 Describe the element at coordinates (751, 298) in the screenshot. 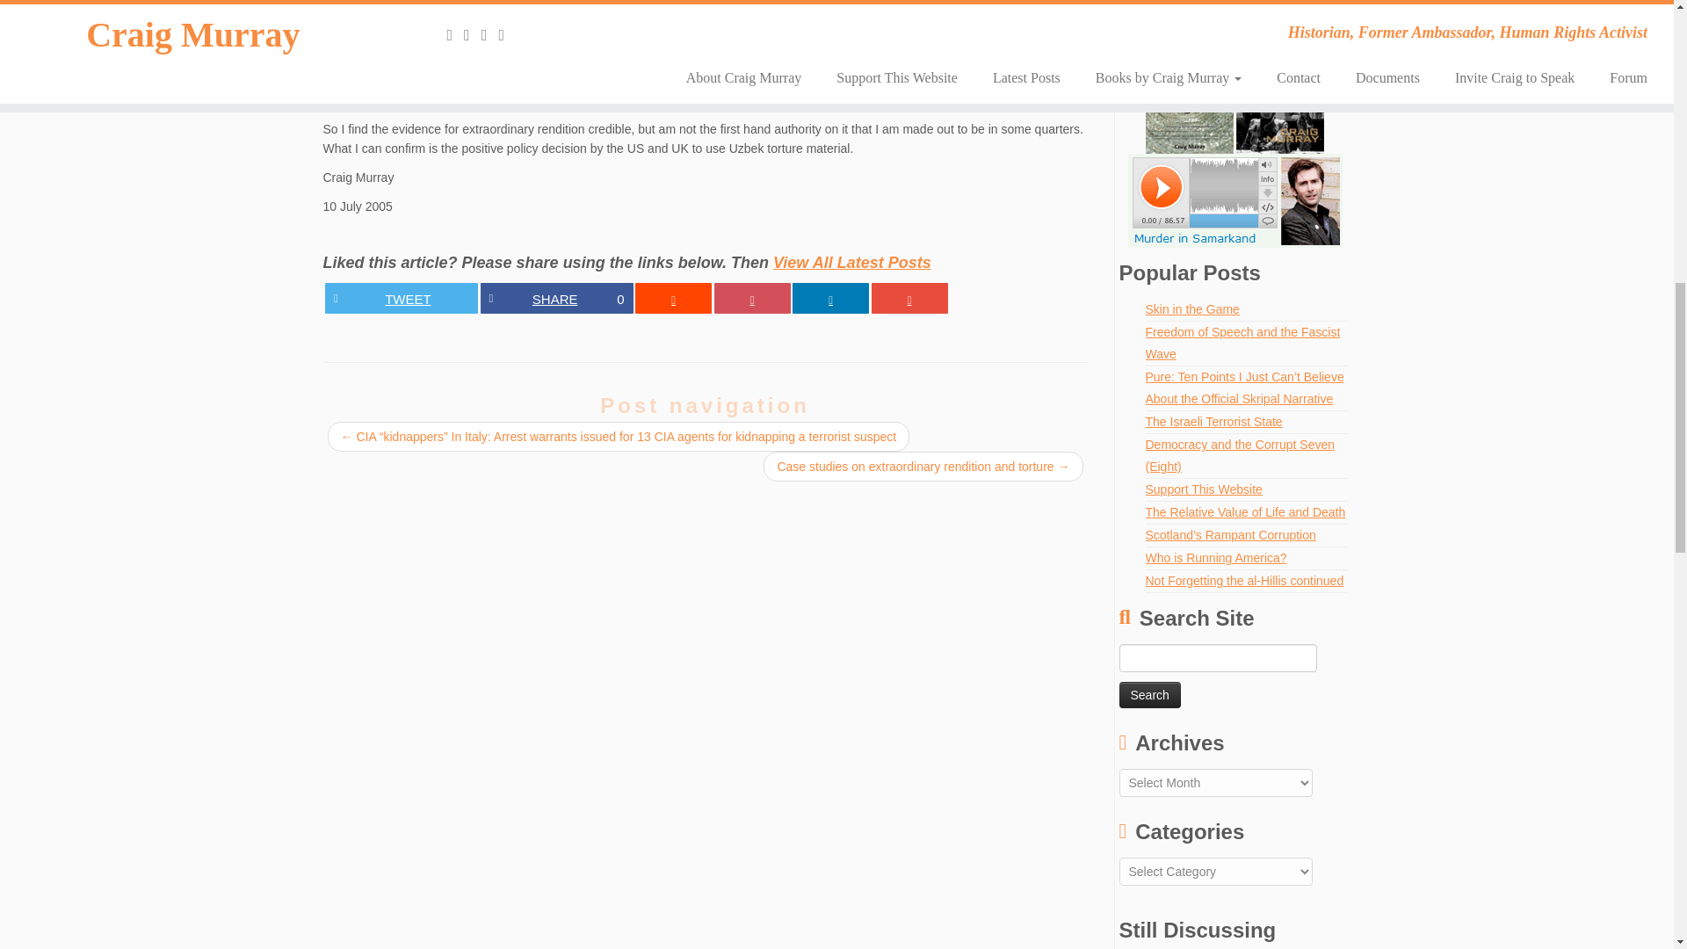

I see `Skin in the Game` at that location.